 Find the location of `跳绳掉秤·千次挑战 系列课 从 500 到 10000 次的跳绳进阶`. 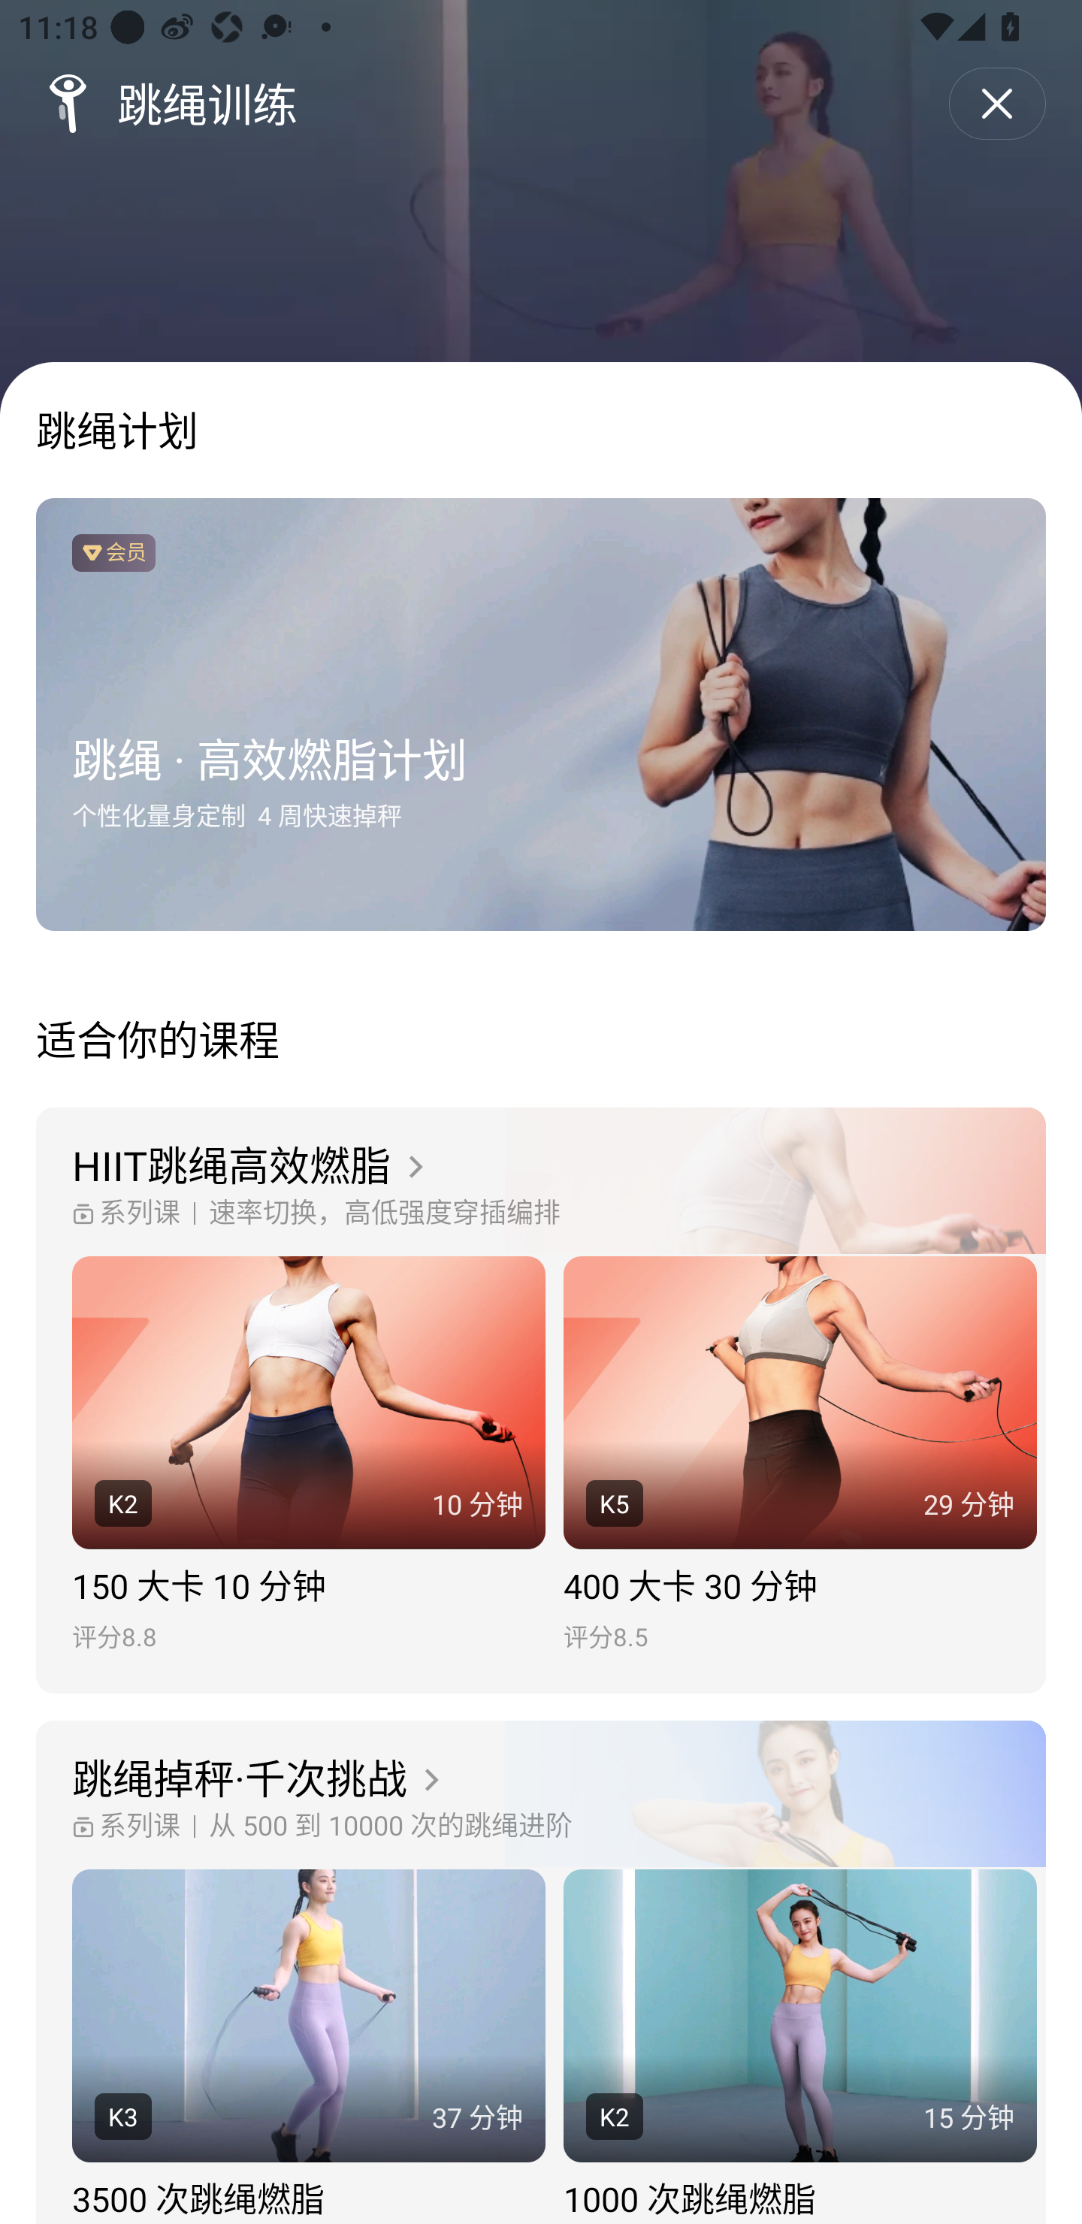

跳绳掉秤·千次挑战 系列课 从 500 到 10000 次的跳绳进阶 is located at coordinates (541, 1796).